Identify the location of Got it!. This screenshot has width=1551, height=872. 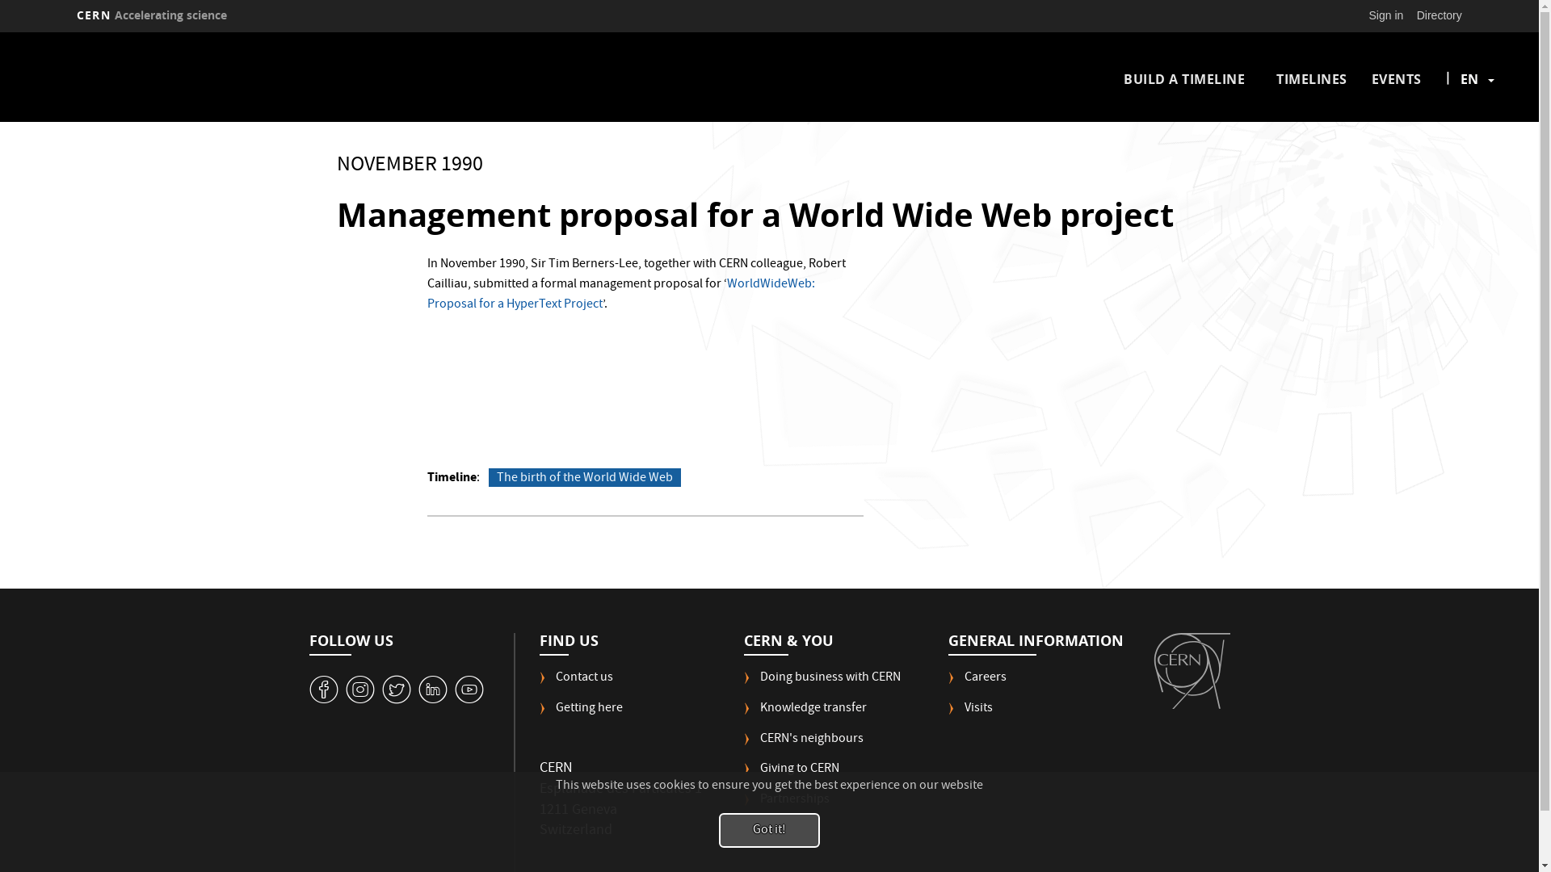
(769, 830).